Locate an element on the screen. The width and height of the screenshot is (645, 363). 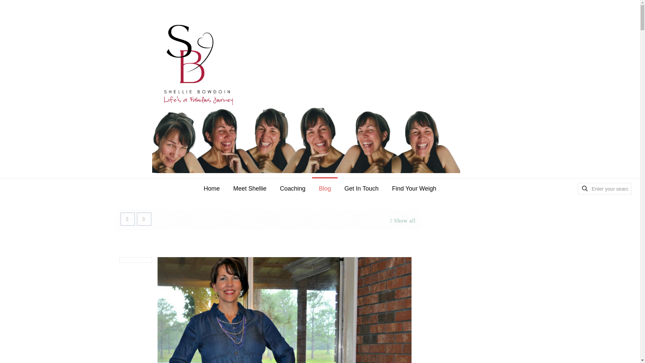
Coaching is located at coordinates (292, 188).